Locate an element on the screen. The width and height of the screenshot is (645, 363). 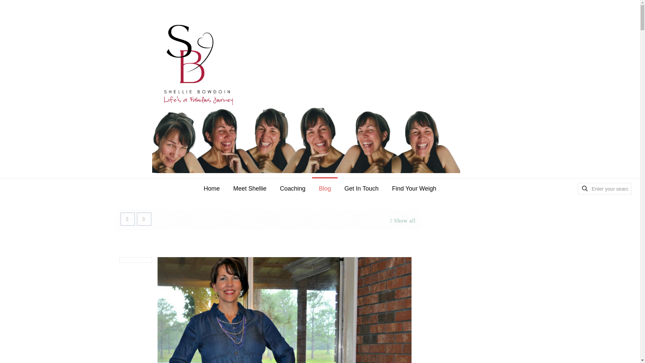
Coaching is located at coordinates (292, 188).